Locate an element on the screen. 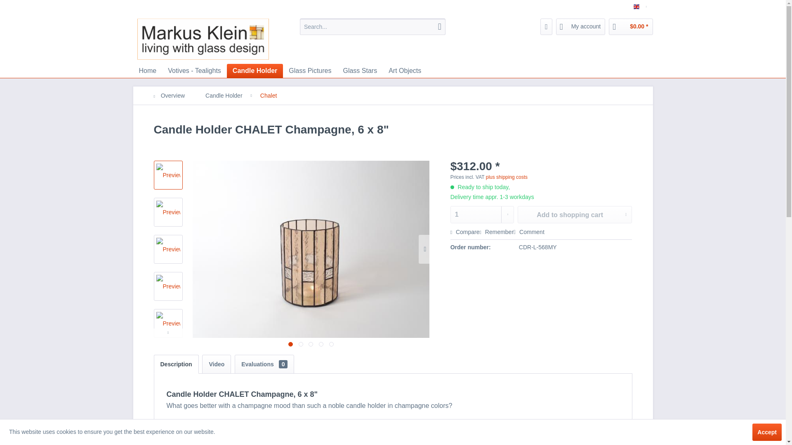 The width and height of the screenshot is (792, 445). Chalet is located at coordinates (268, 95).